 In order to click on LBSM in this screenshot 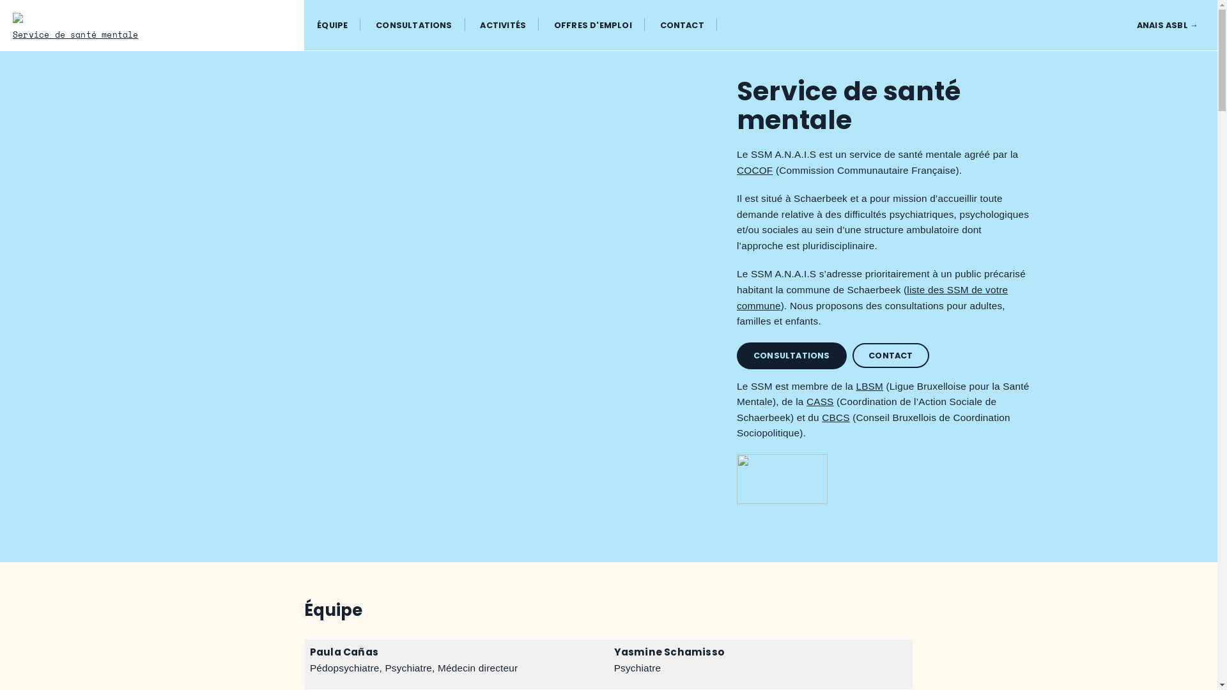, I will do `click(869, 386)`.